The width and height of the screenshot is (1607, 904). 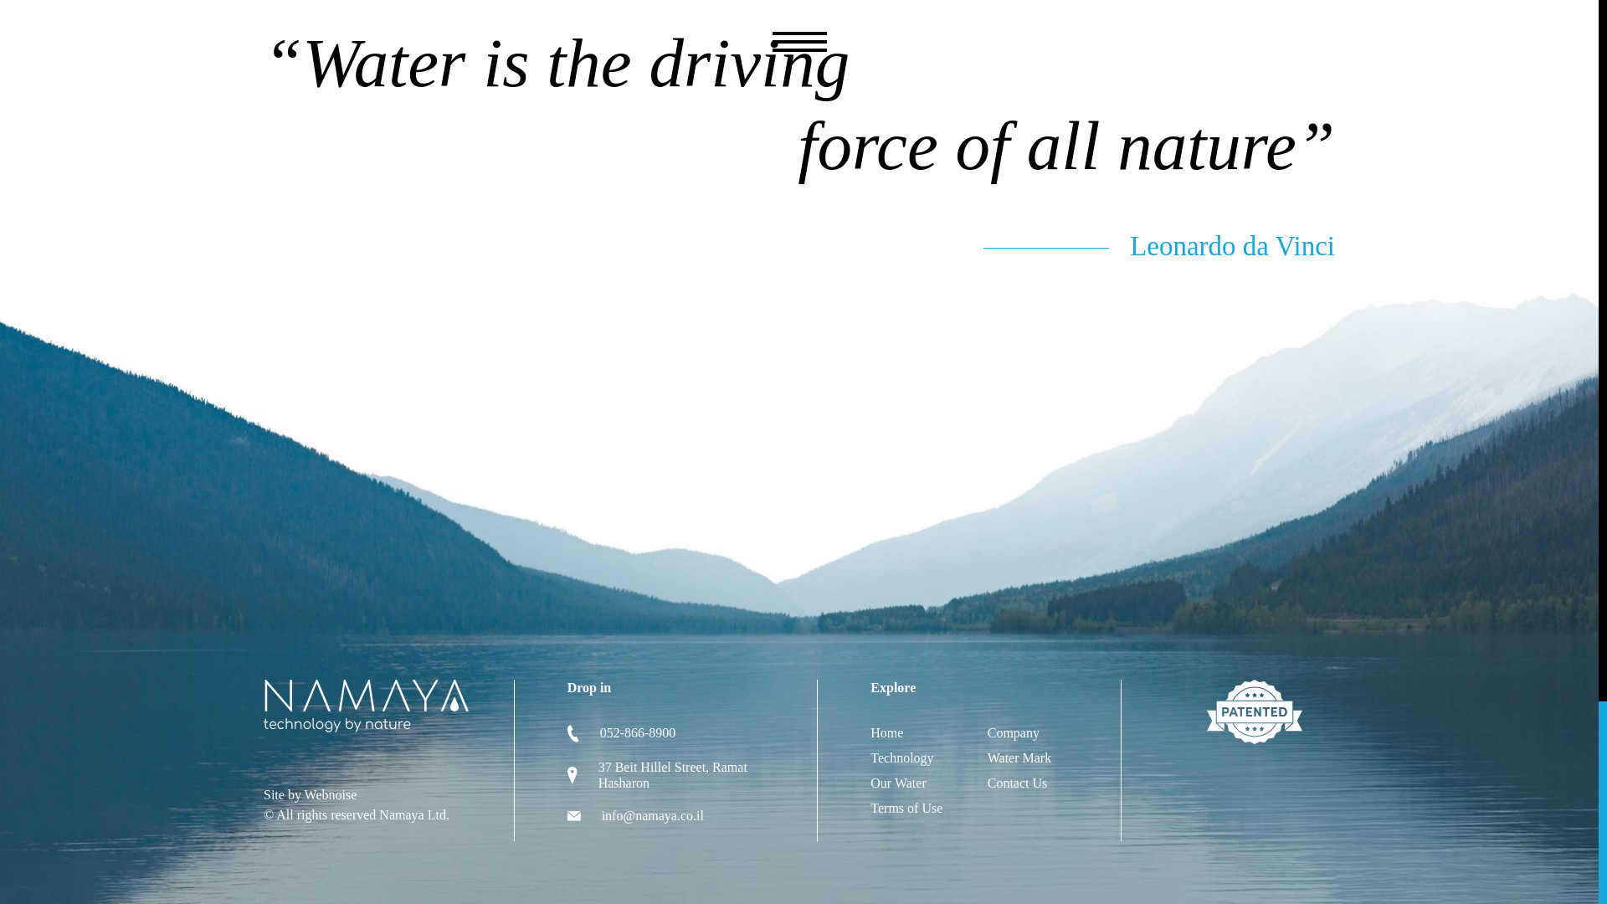 I want to click on Home, so click(x=887, y=733).